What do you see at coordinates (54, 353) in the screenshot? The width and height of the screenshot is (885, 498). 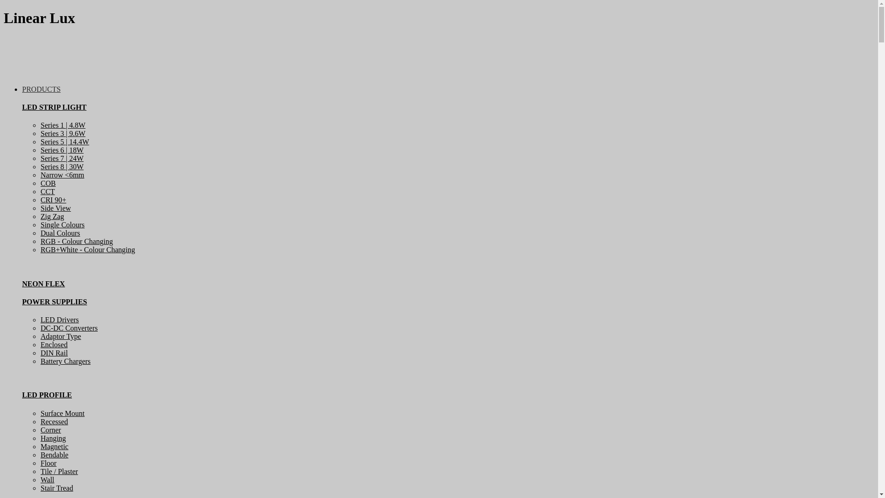 I see `DIN Rail` at bounding box center [54, 353].